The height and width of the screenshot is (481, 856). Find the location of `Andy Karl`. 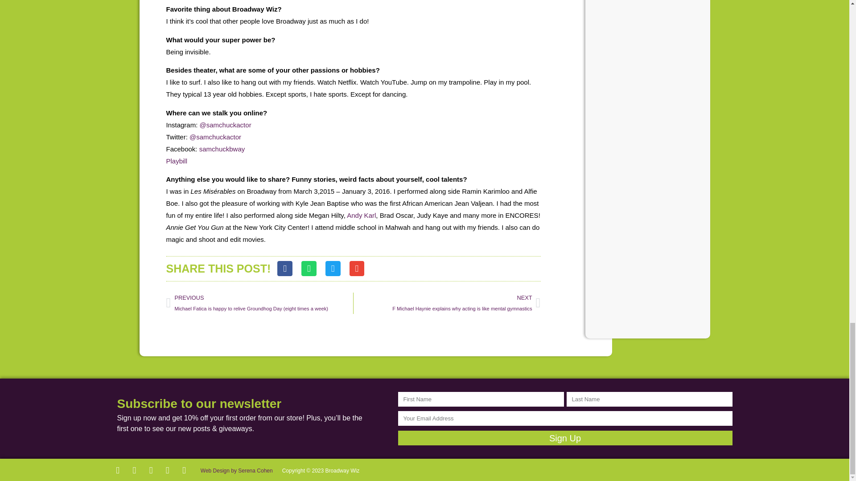

Andy Karl is located at coordinates (361, 216).